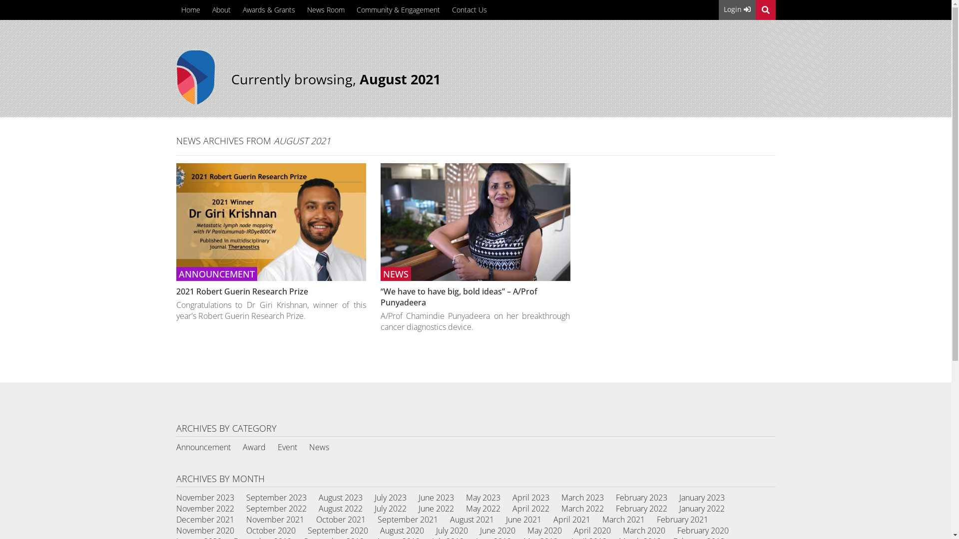 The height and width of the screenshot is (539, 959). Describe the element at coordinates (582, 498) in the screenshot. I see `March 2023` at that location.